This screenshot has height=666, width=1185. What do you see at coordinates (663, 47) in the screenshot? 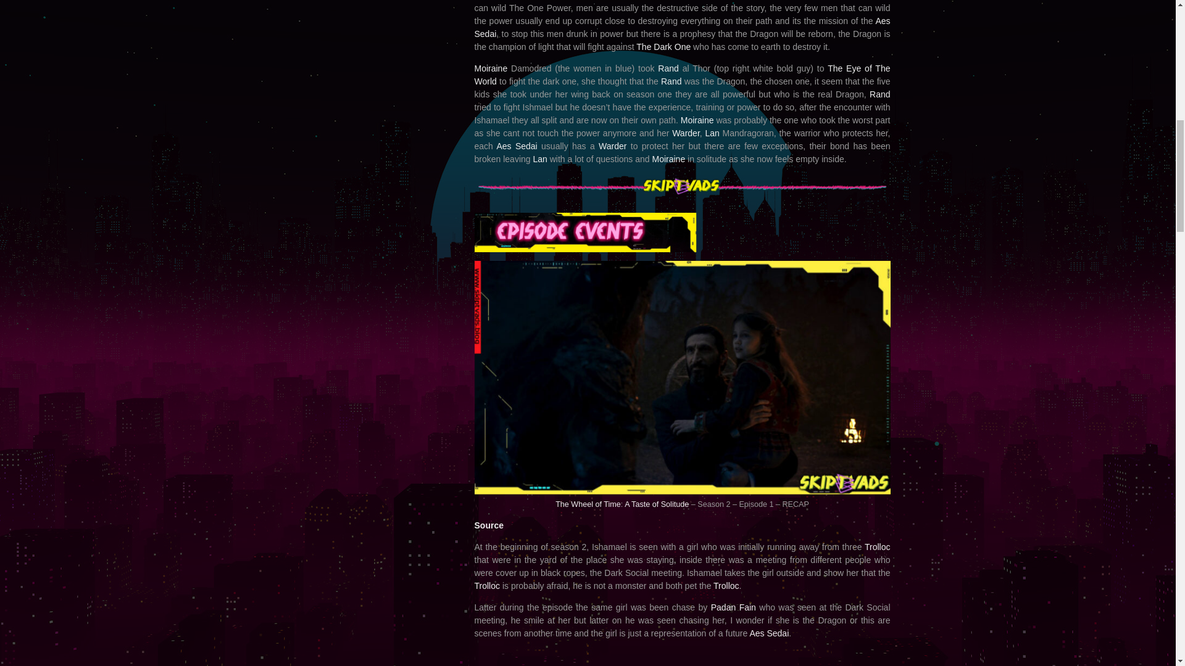
I see `The Dark One` at bounding box center [663, 47].